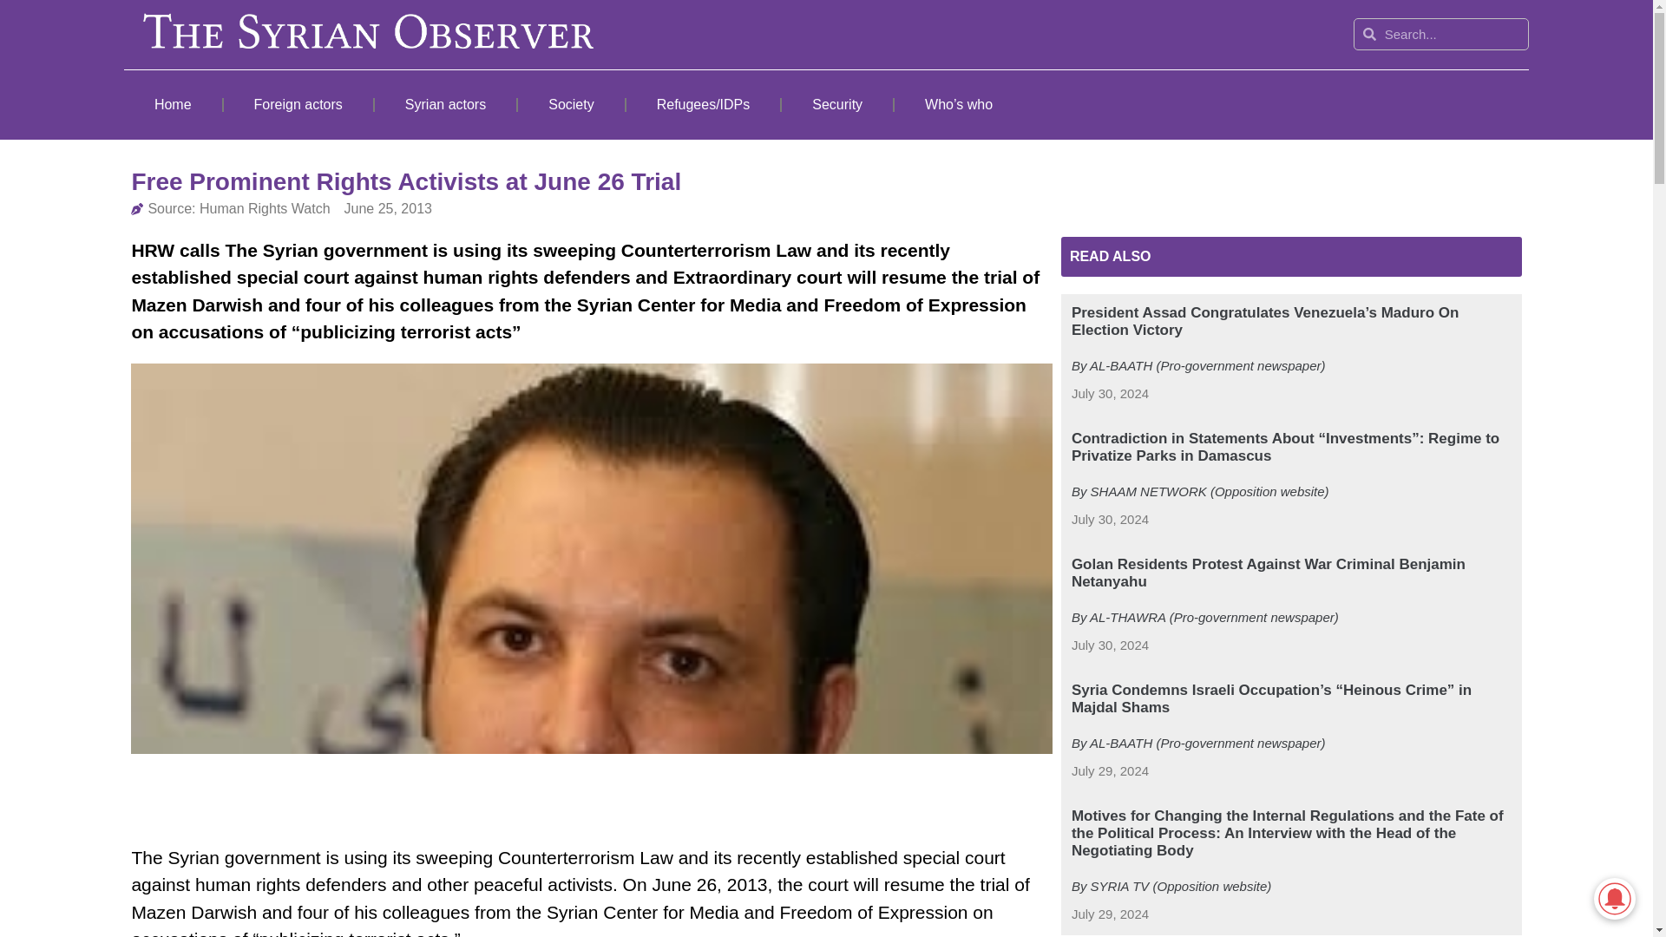 This screenshot has width=1666, height=937. Describe the element at coordinates (1110, 394) in the screenshot. I see `July 30, 2024` at that location.